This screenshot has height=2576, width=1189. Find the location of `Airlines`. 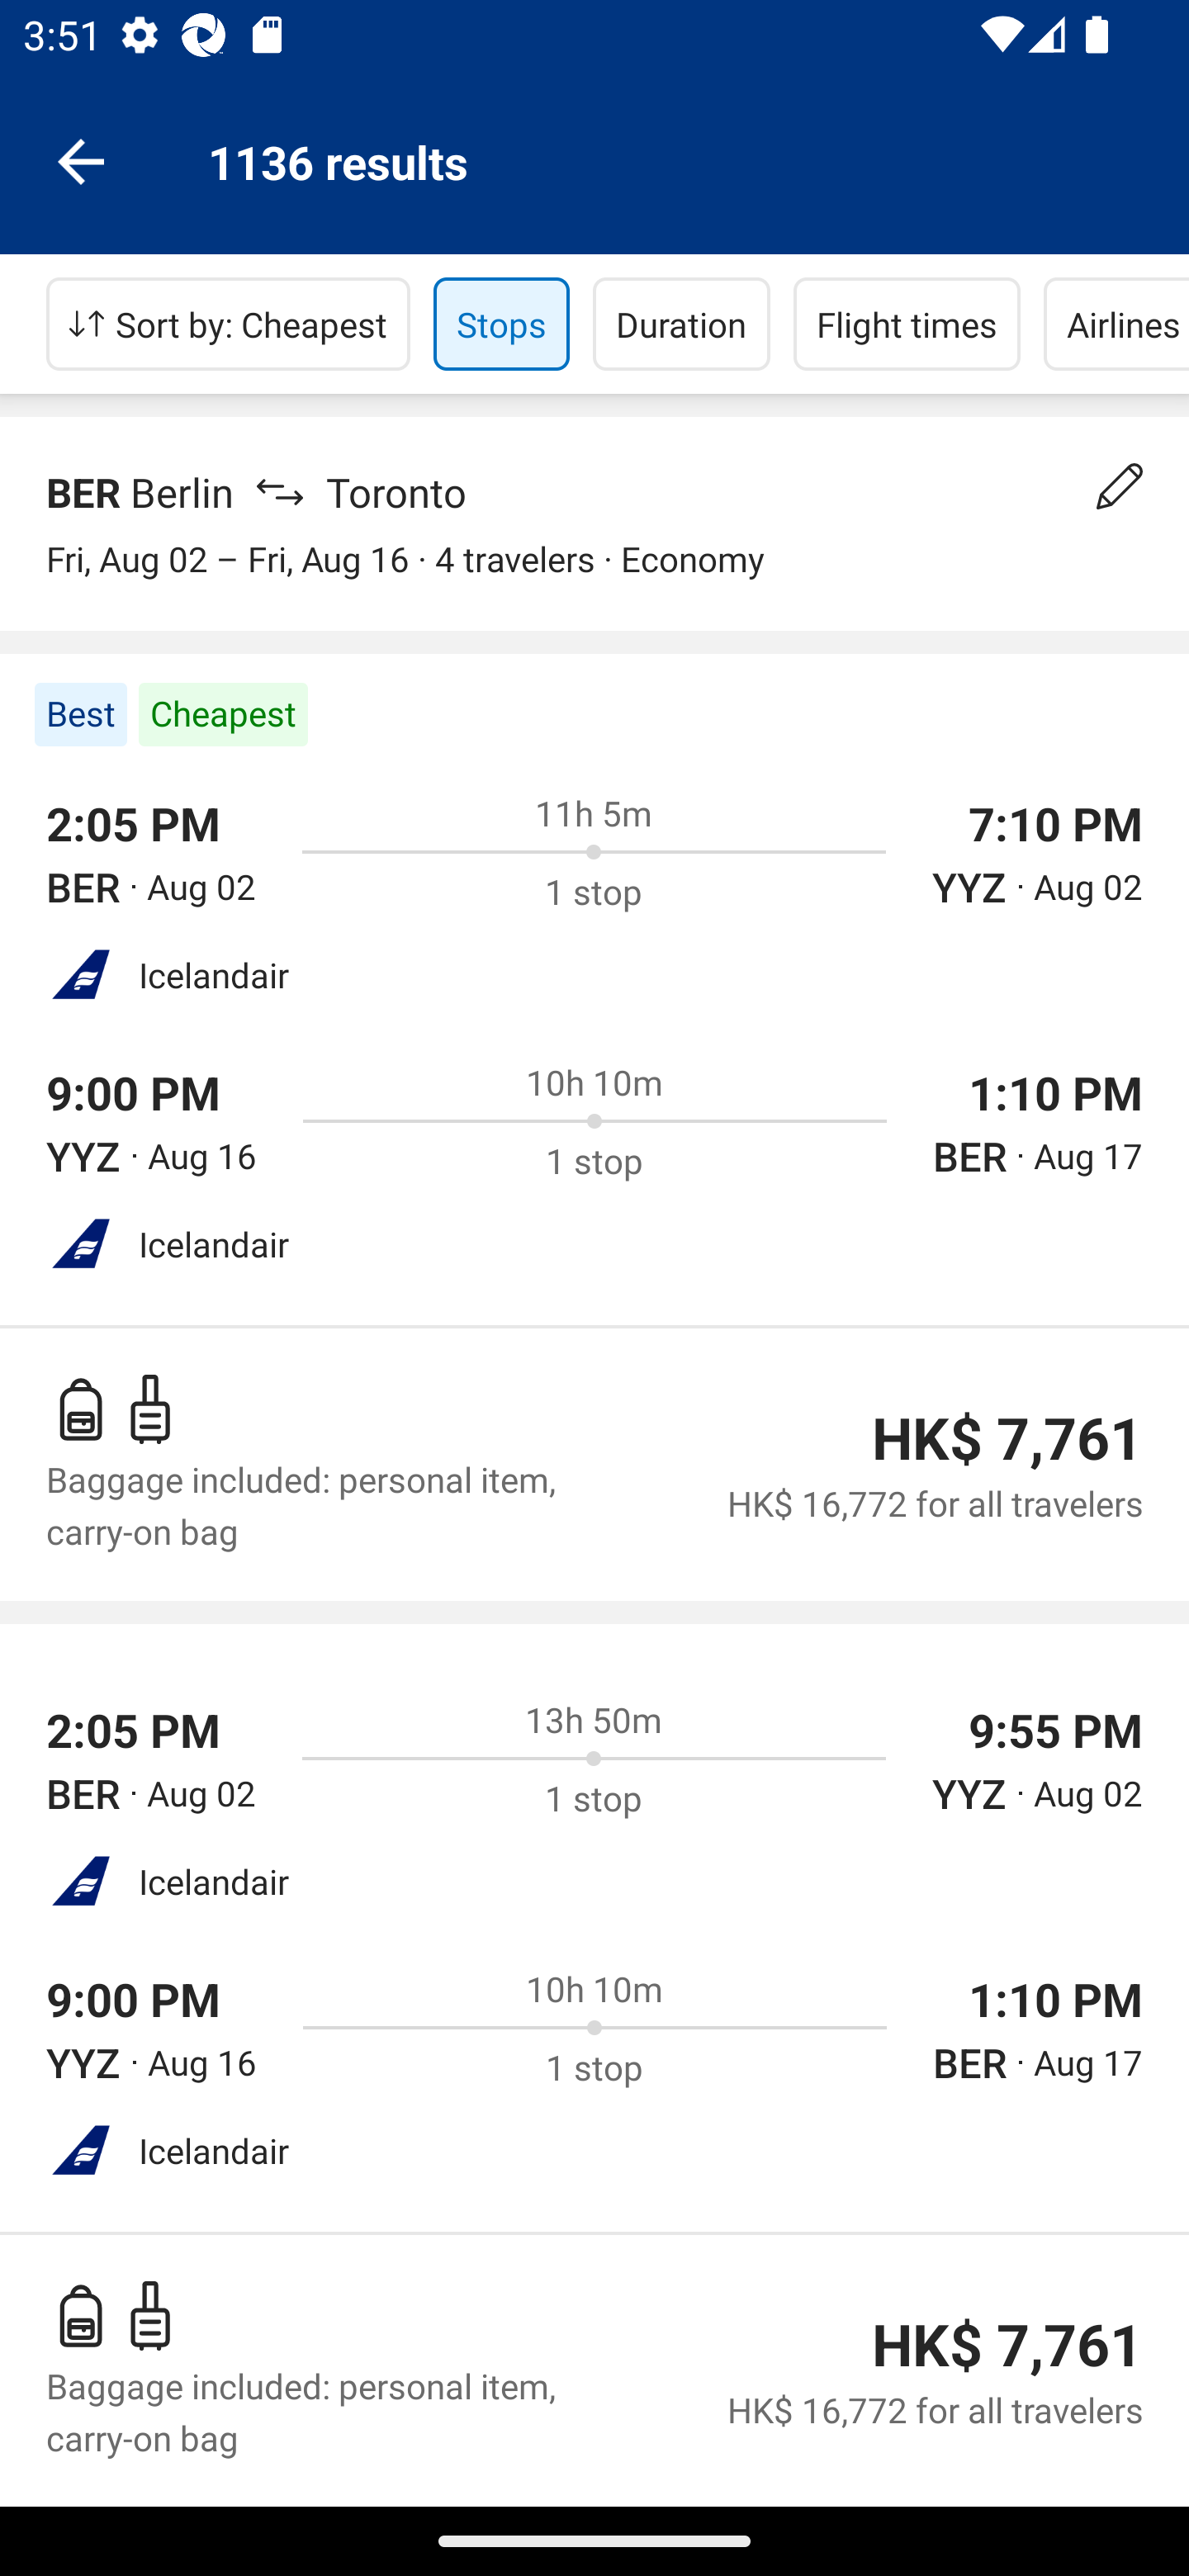

Airlines is located at coordinates (1116, 324).